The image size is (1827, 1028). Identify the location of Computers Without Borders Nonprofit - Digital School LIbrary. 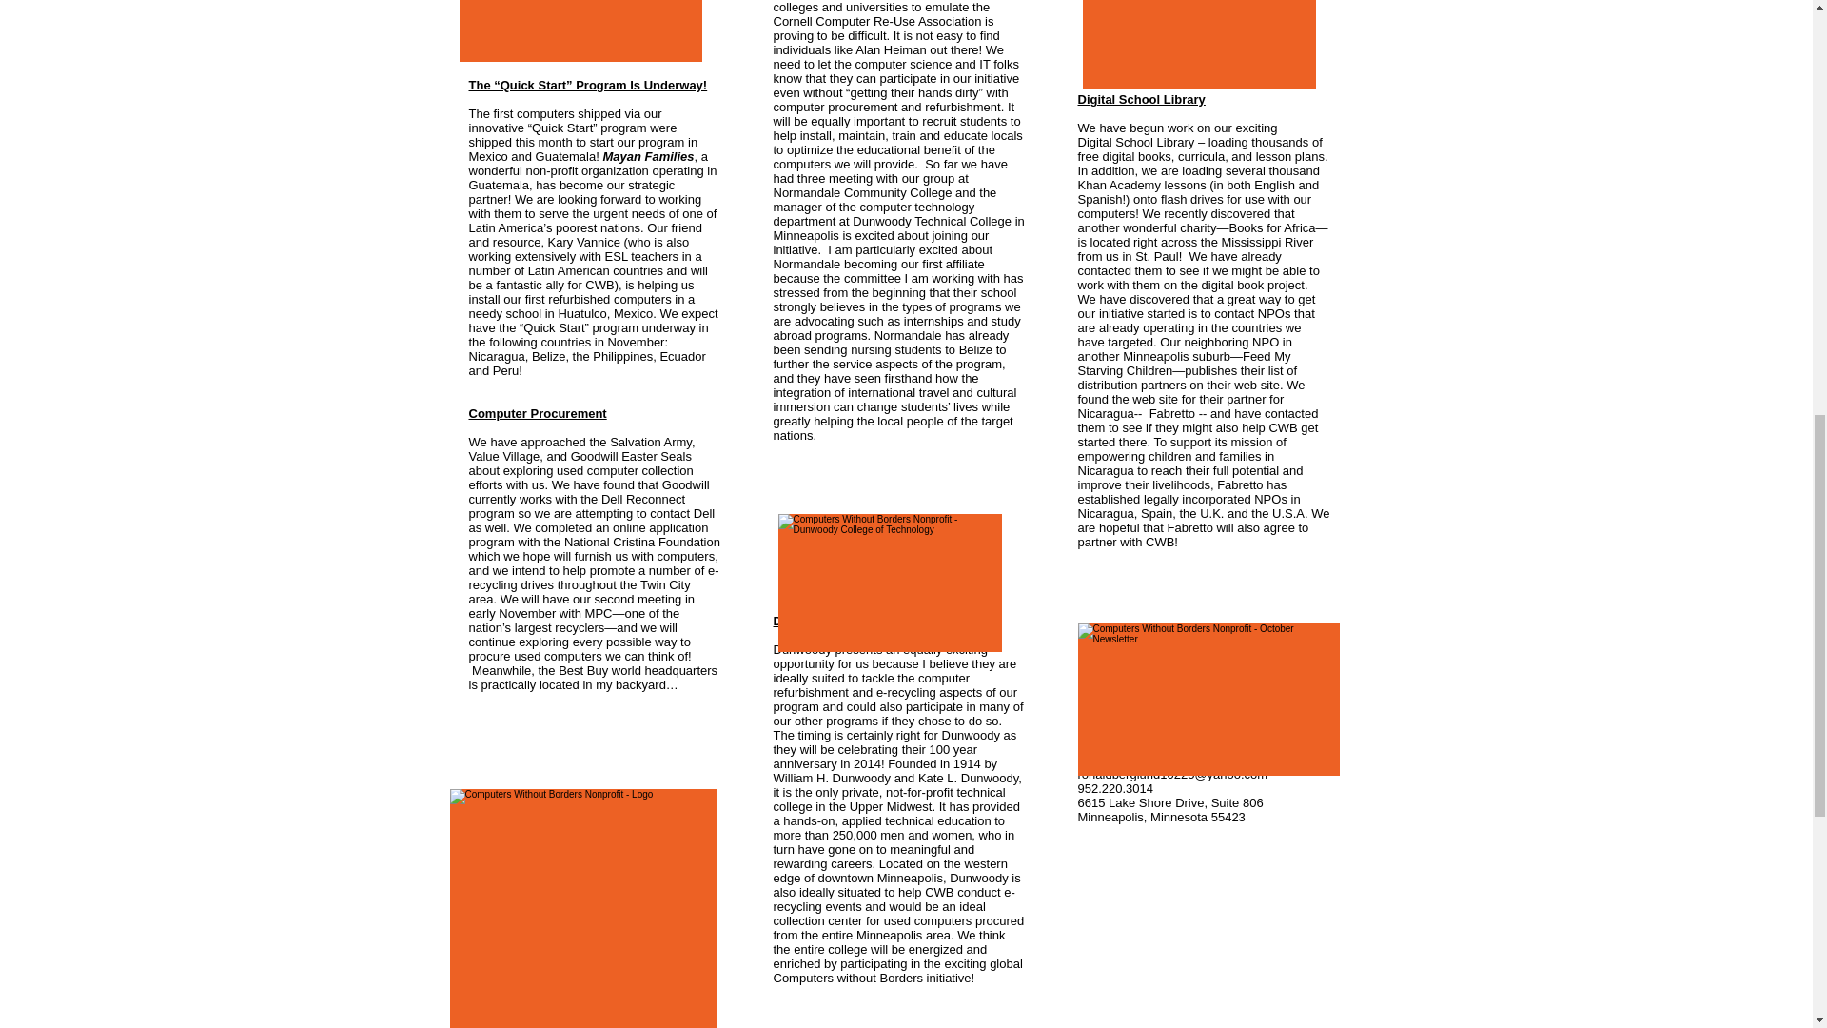
(1199, 44).